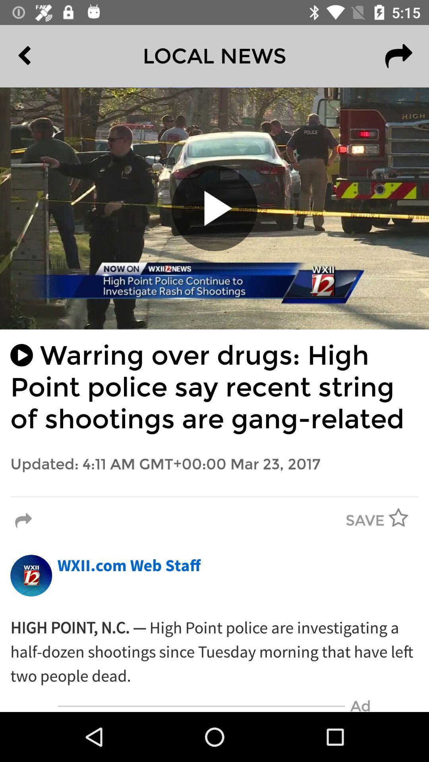  Describe the element at coordinates (201, 706) in the screenshot. I see `tap the item to the left of the ad icon` at that location.